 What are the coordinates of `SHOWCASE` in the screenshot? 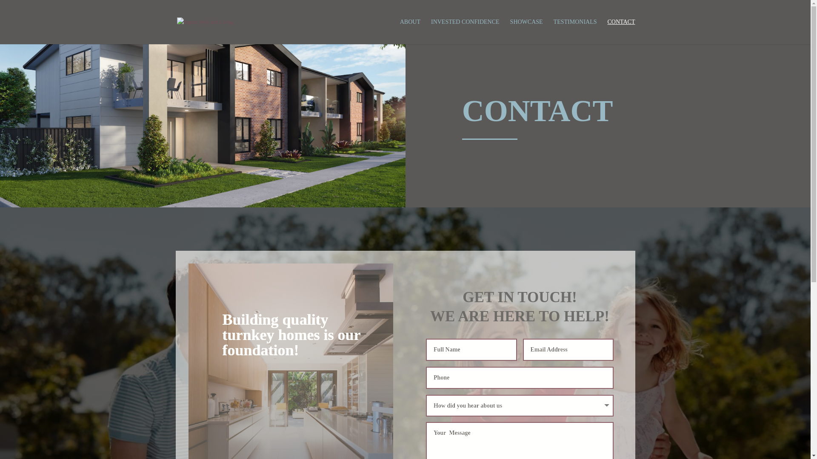 It's located at (527, 31).